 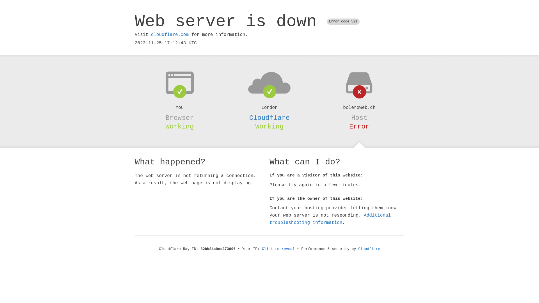 I want to click on cloudflare.com, so click(x=170, y=35).